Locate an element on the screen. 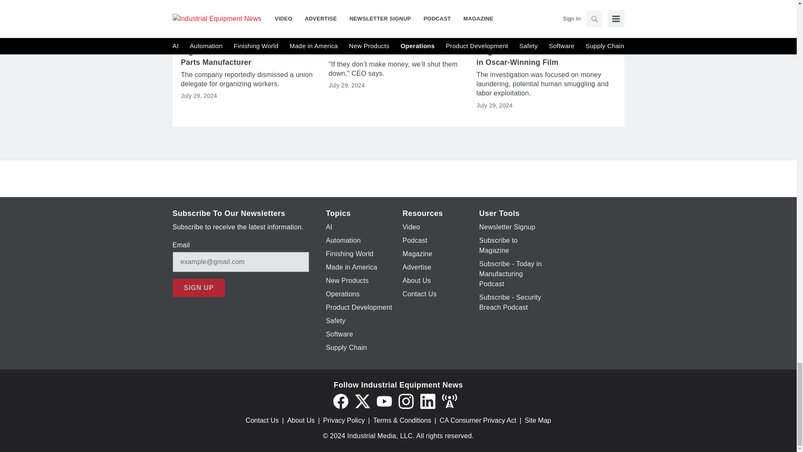 This screenshot has height=452, width=803. YouTube icon is located at coordinates (384, 401).